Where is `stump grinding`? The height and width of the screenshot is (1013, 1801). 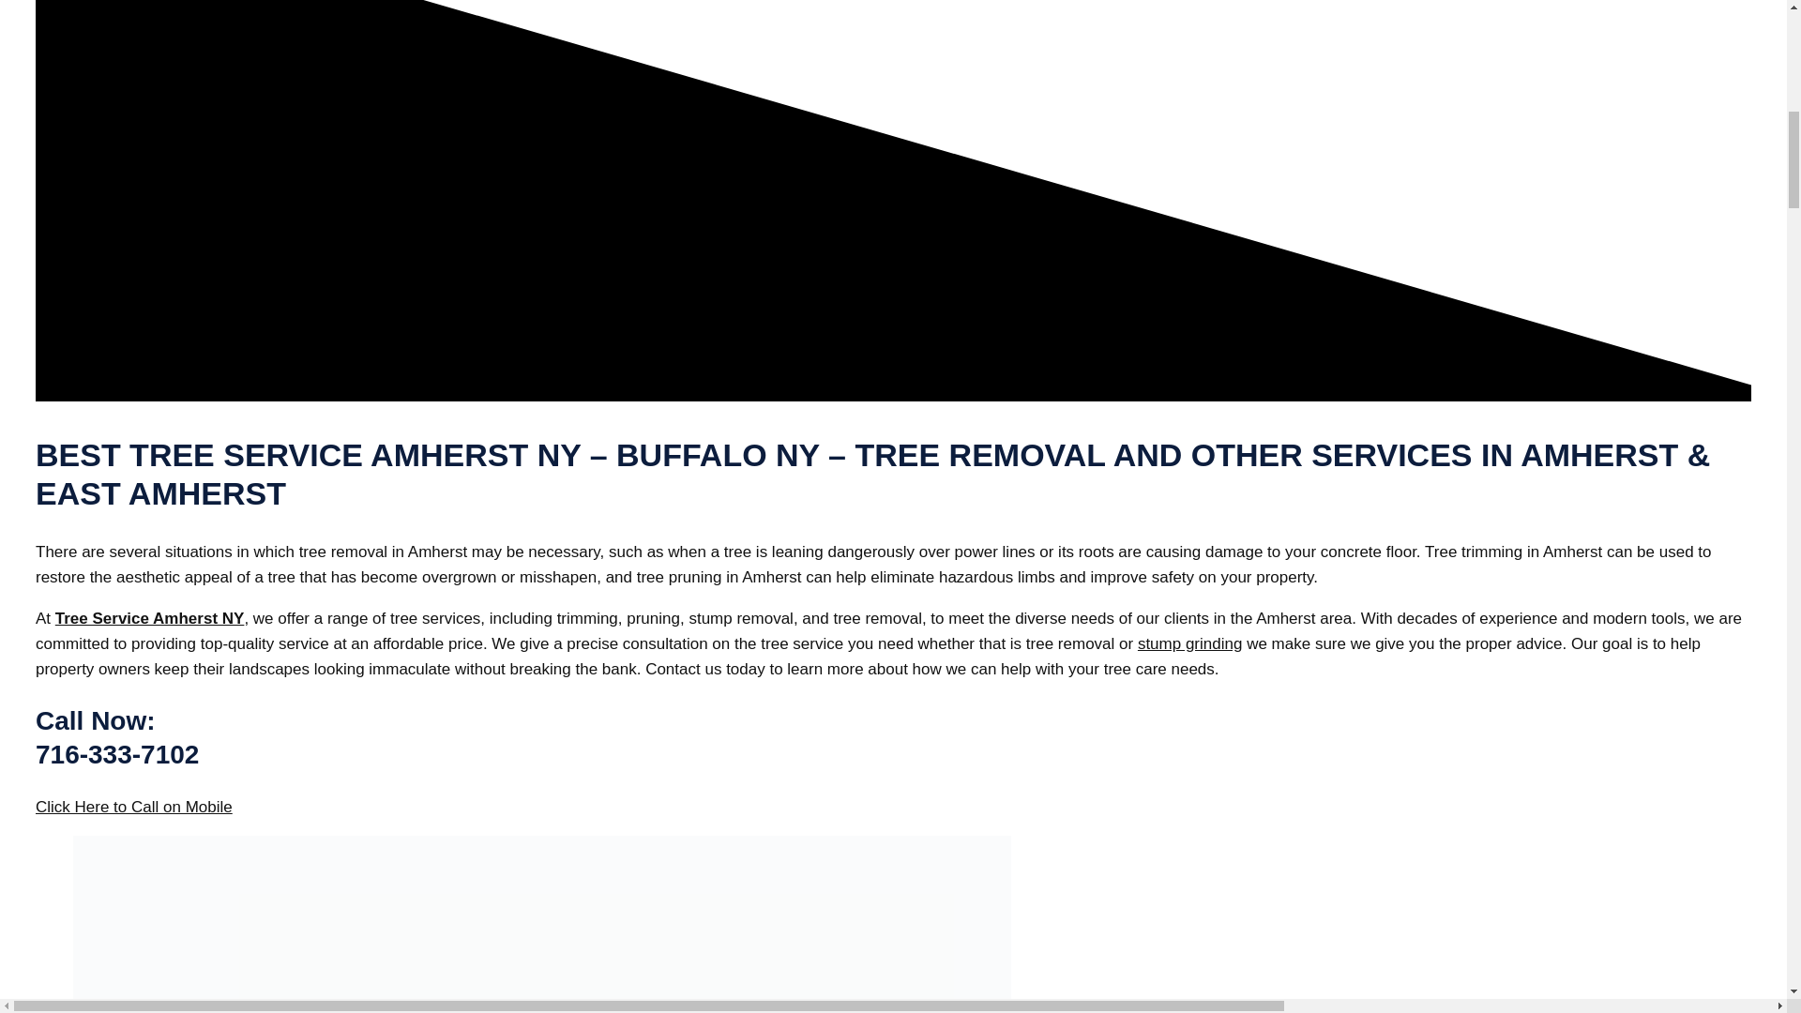
stump grinding is located at coordinates (1189, 643).